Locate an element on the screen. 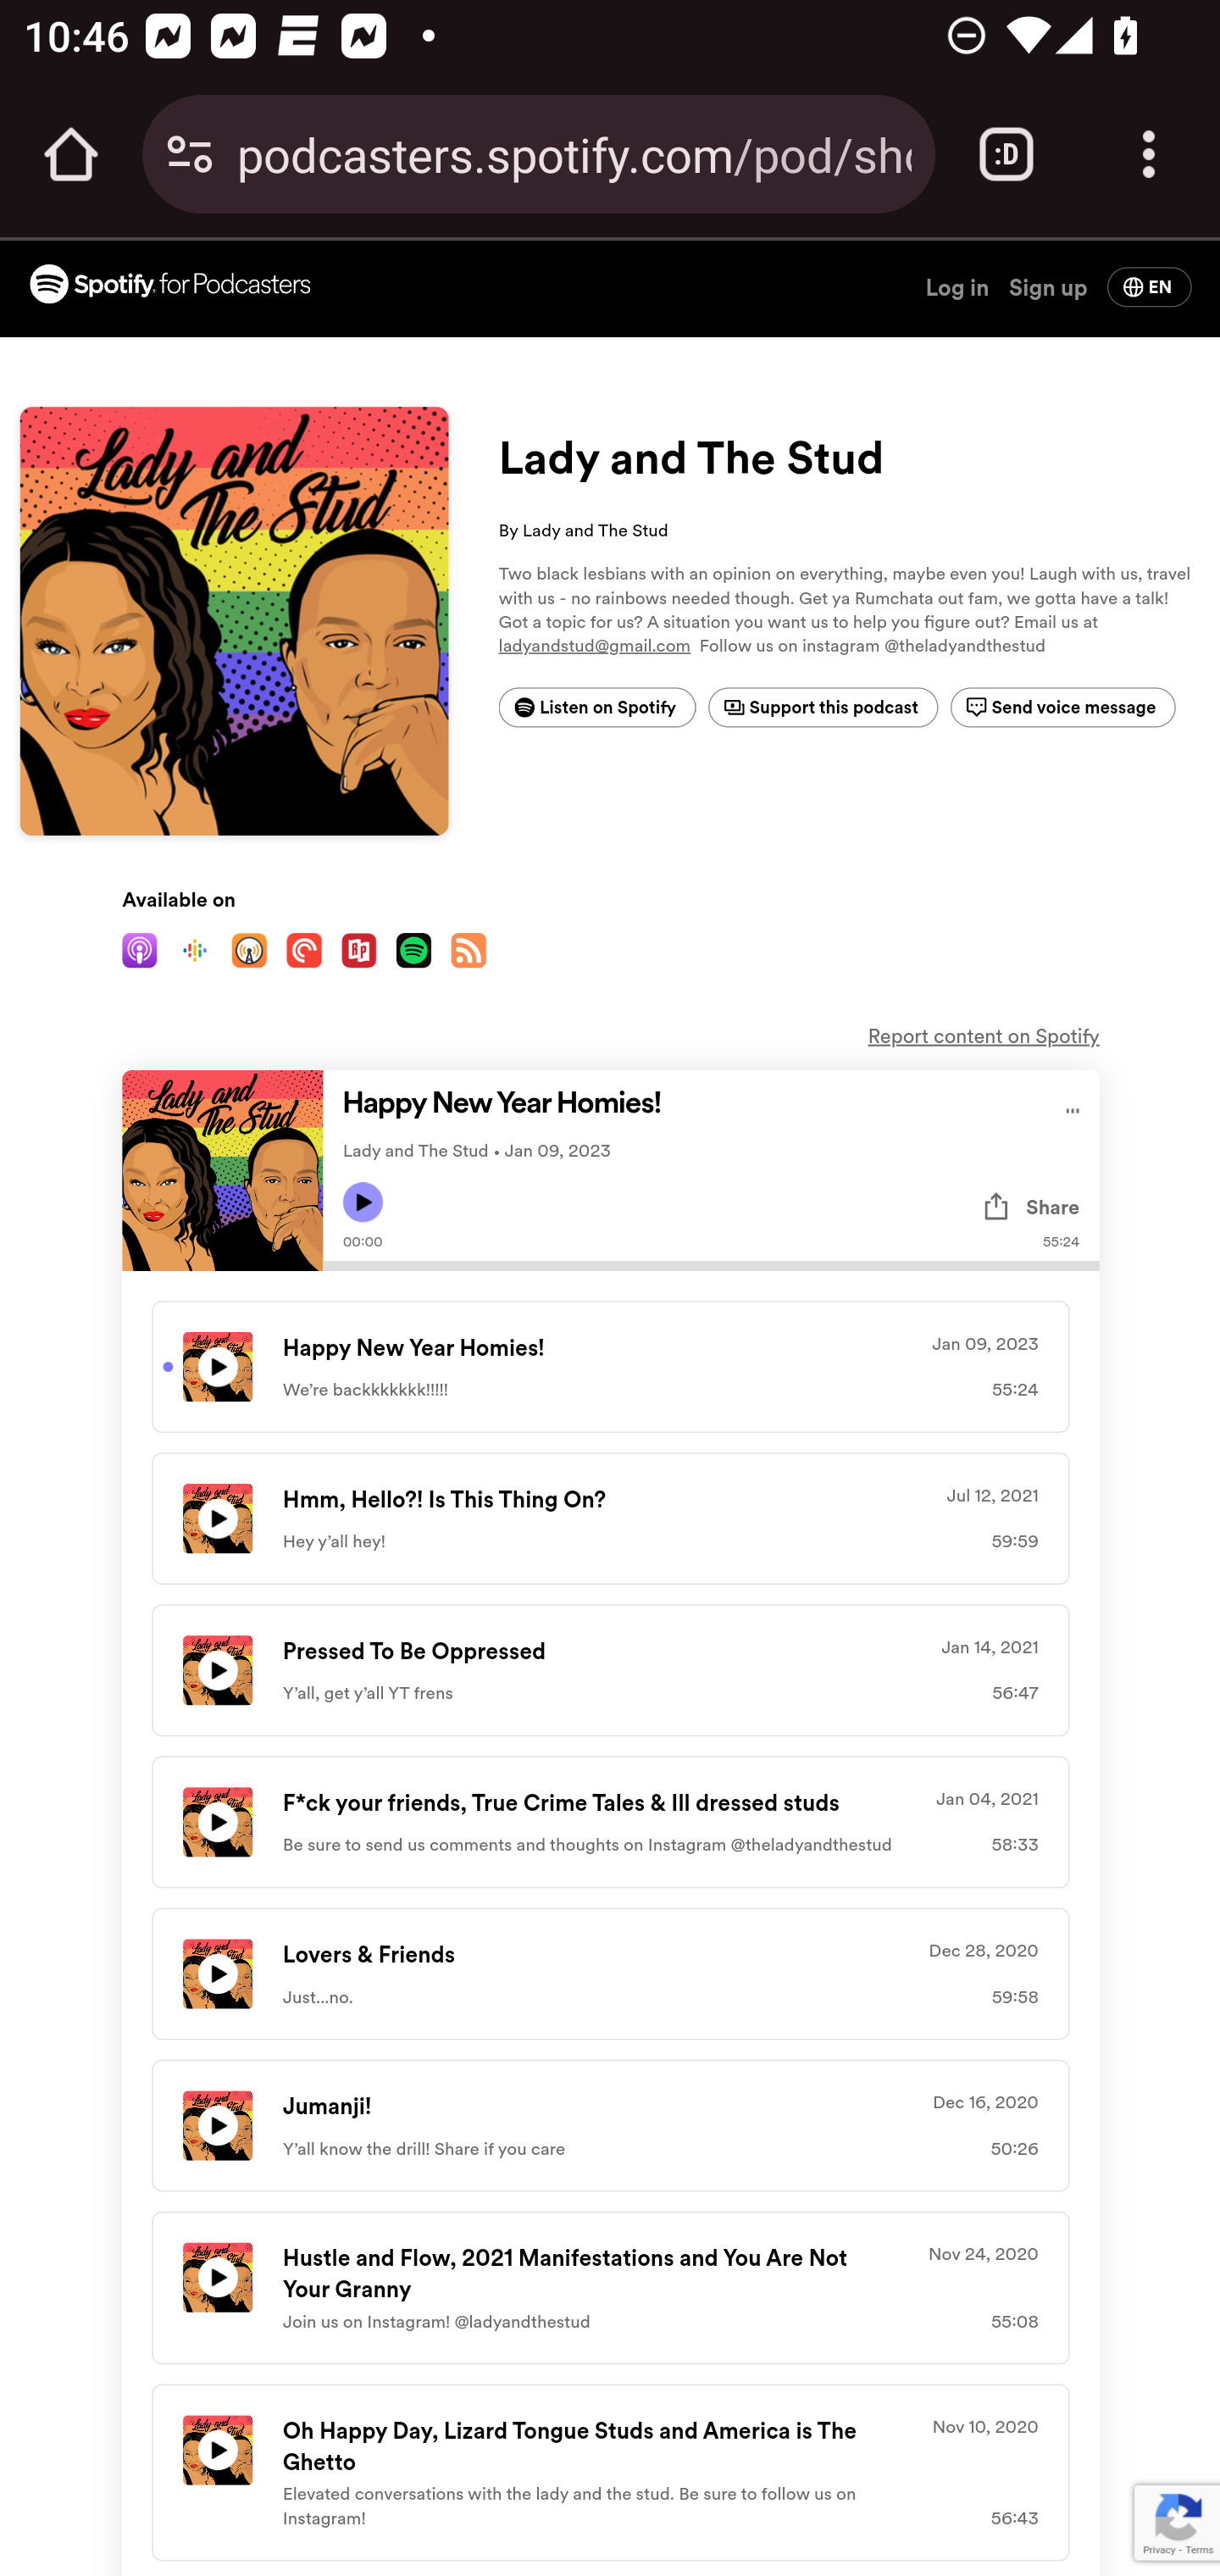 The width and height of the screenshot is (1220, 2576). Play audio is located at coordinates (1073, 1107).